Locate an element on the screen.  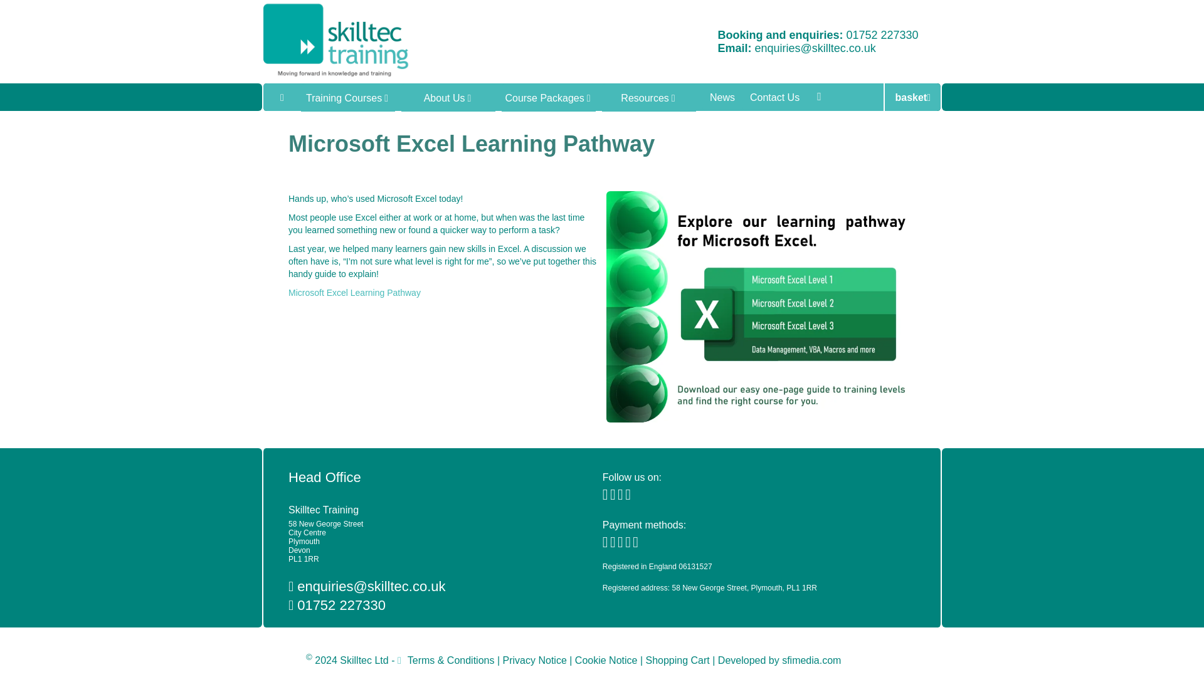
Microsoft Excel Learning Pathway is located at coordinates (354, 293).